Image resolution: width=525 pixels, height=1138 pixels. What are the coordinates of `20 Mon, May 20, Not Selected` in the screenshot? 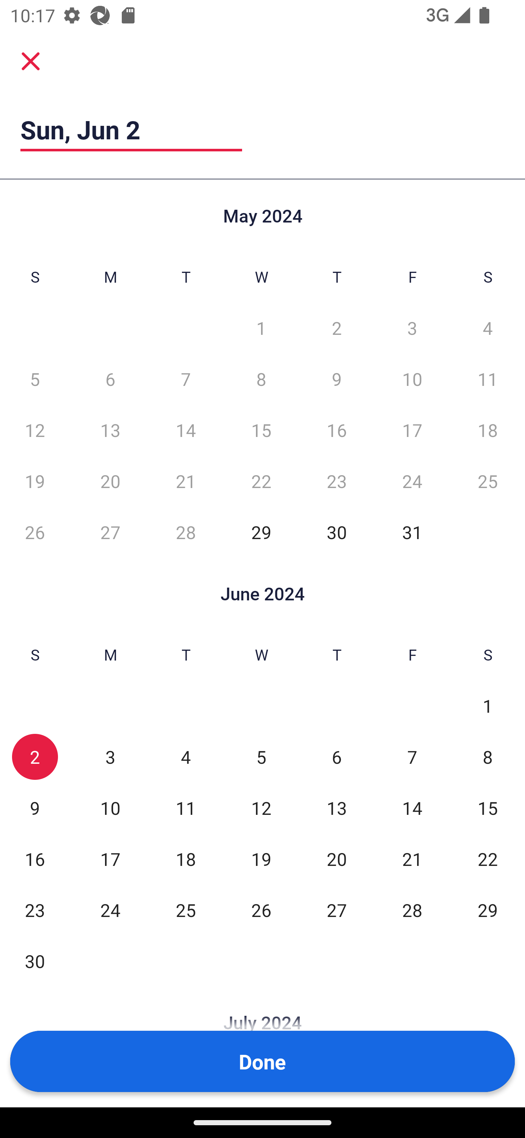 It's located at (110, 481).